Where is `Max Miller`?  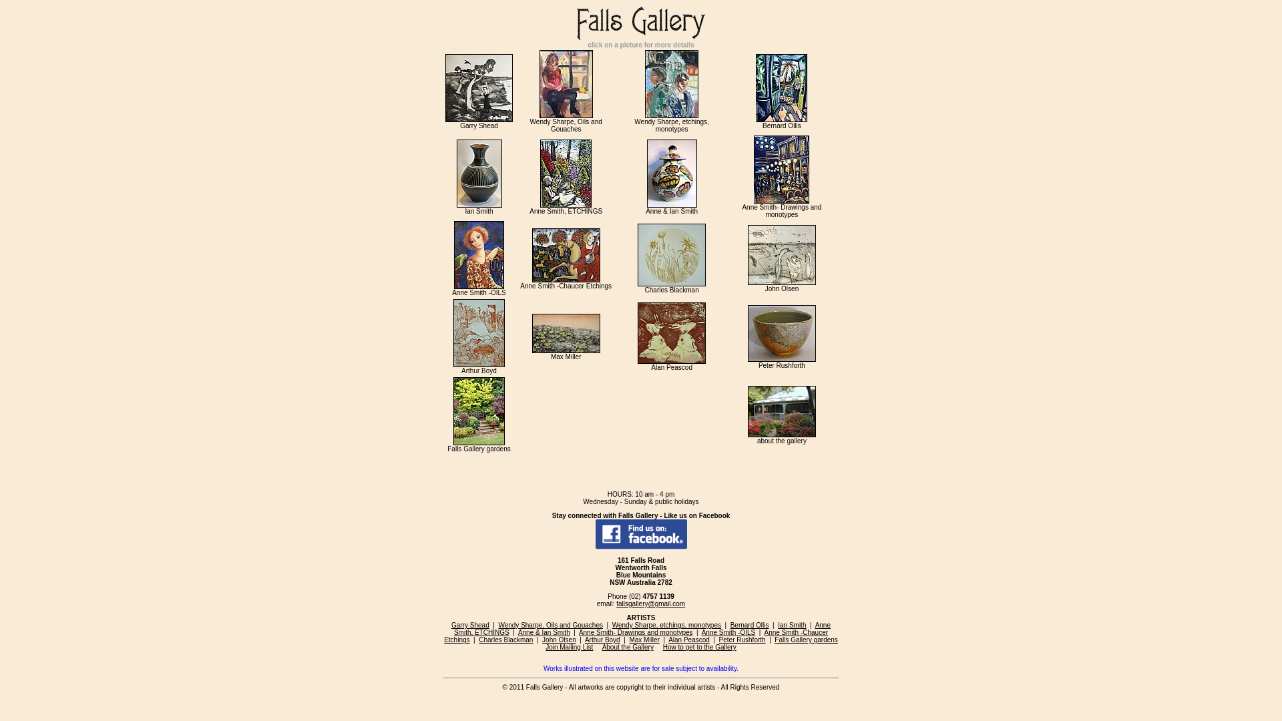
Max Miller is located at coordinates (644, 640).